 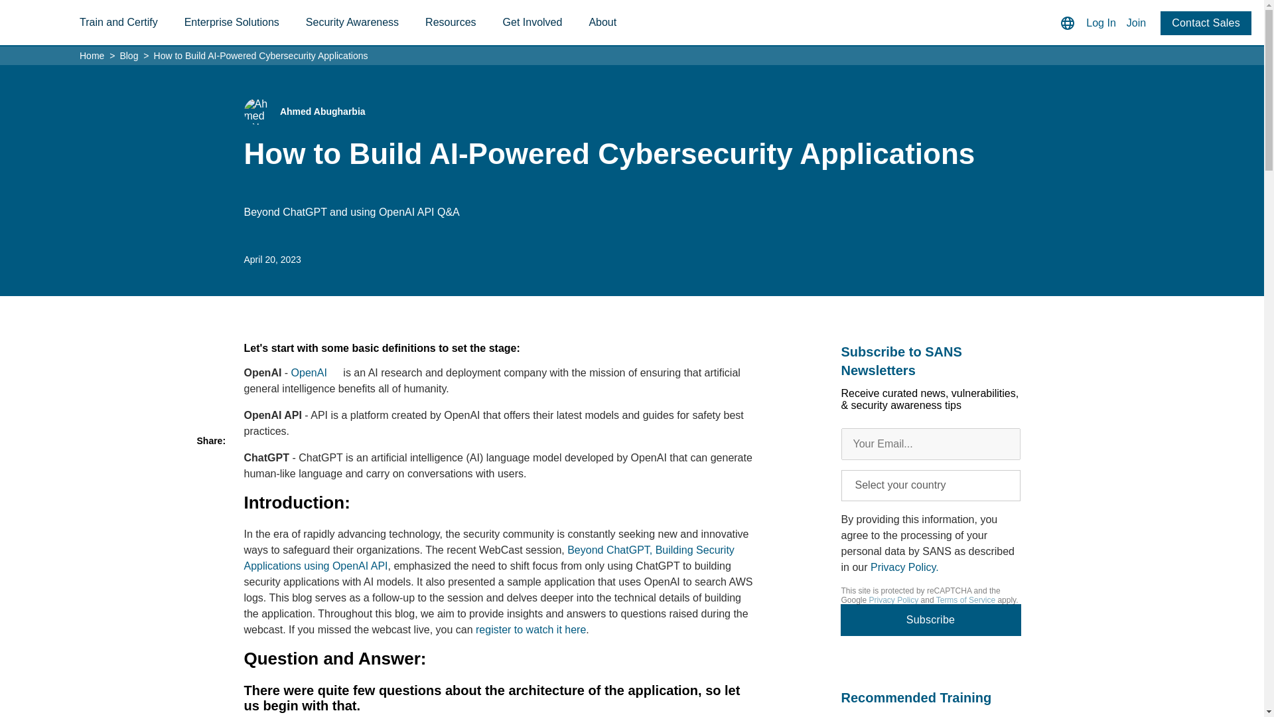 What do you see at coordinates (210, 466) in the screenshot?
I see `Twitter` at bounding box center [210, 466].